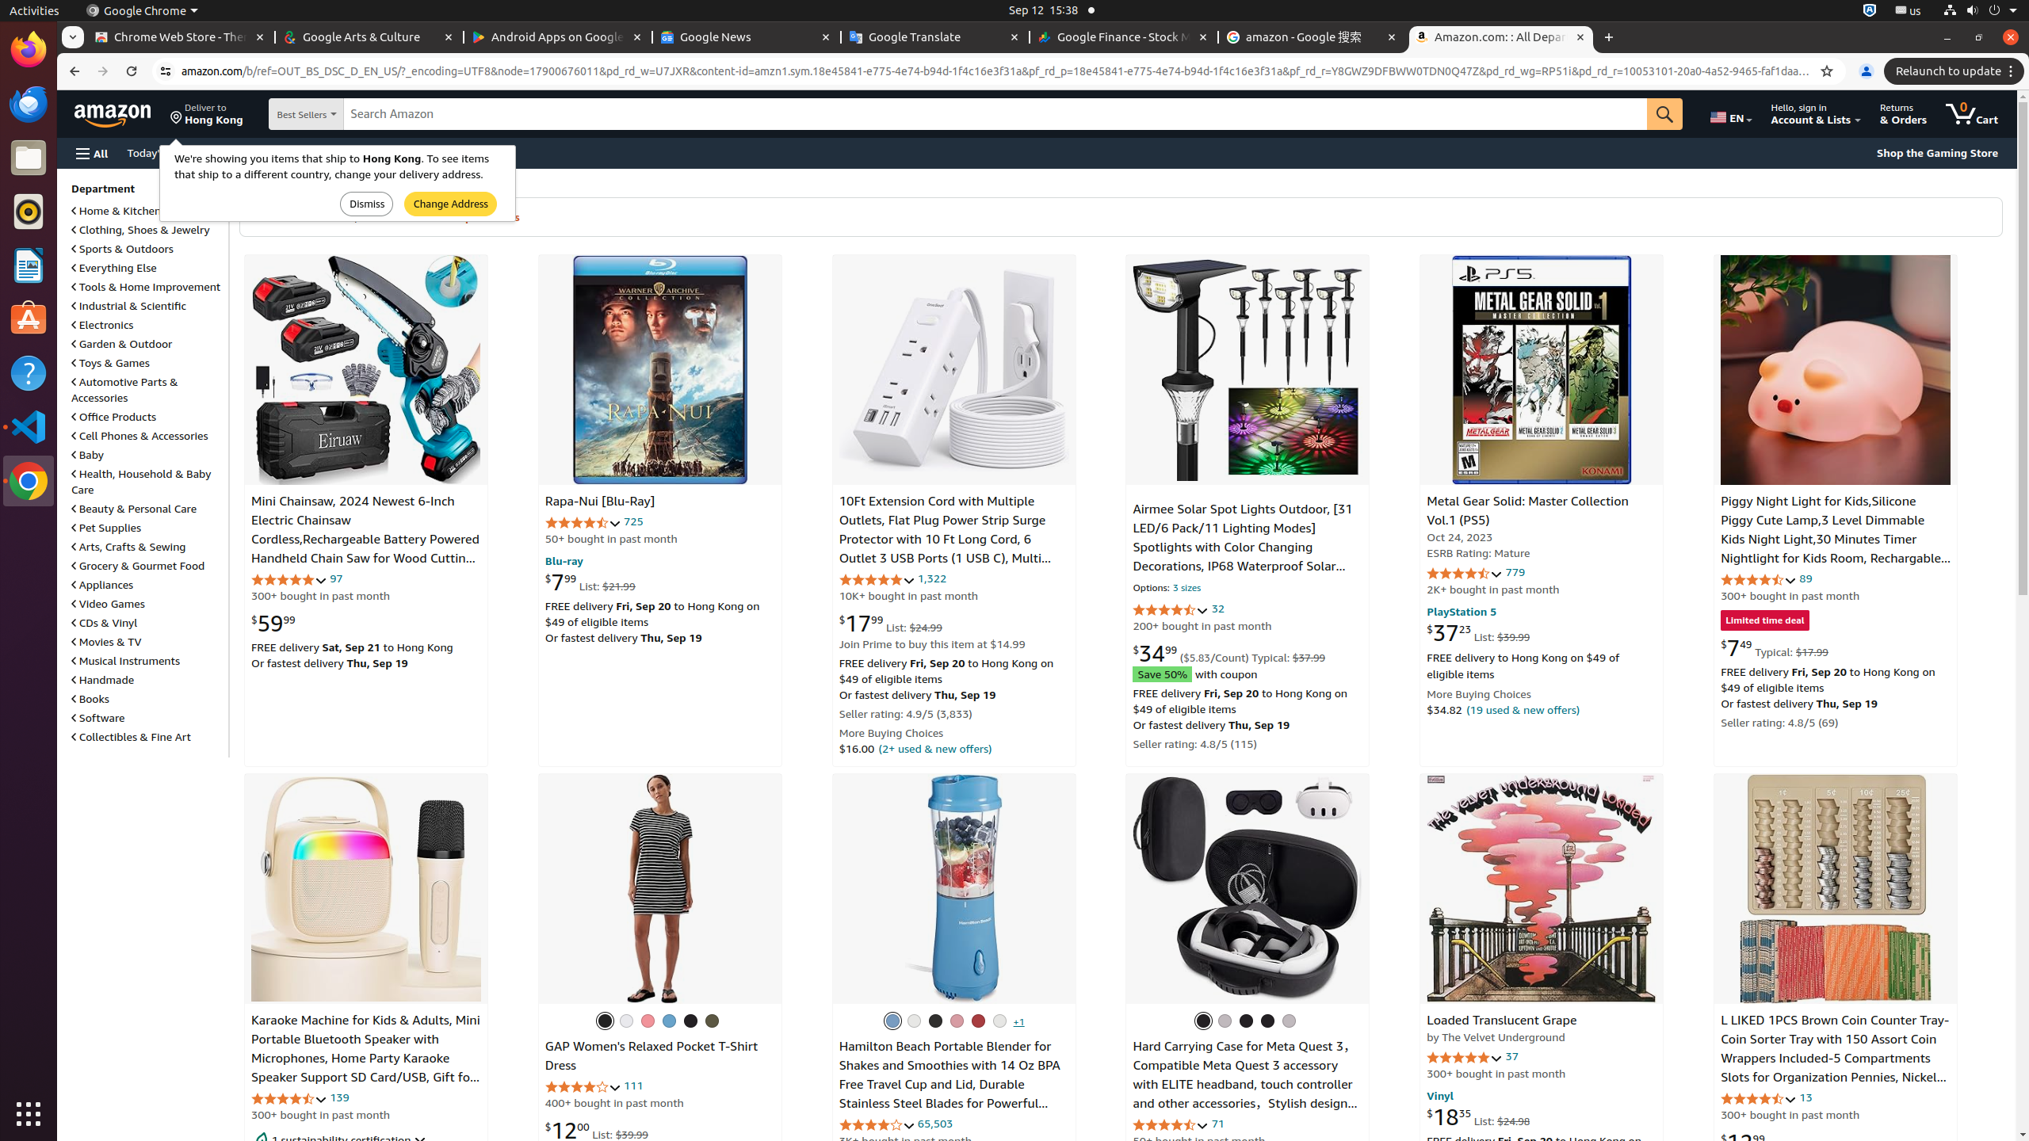 This screenshot has height=1141, width=2029. What do you see at coordinates (405, 152) in the screenshot?
I see `Gift Cards` at bounding box center [405, 152].